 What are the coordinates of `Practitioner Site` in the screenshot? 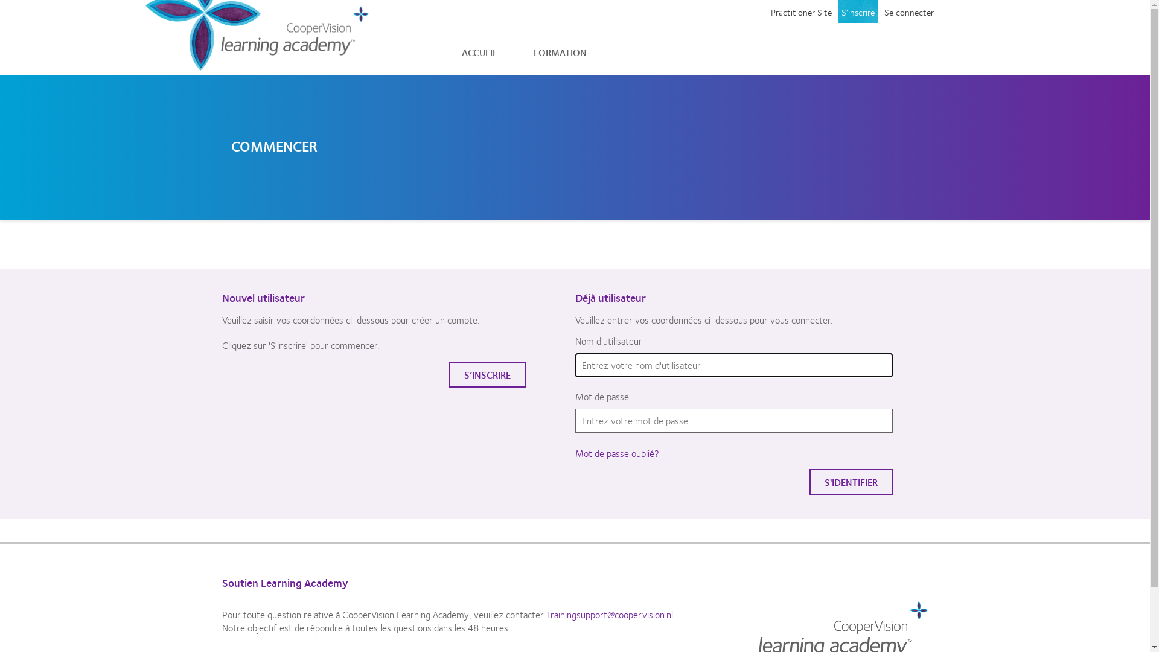 It's located at (800, 12).